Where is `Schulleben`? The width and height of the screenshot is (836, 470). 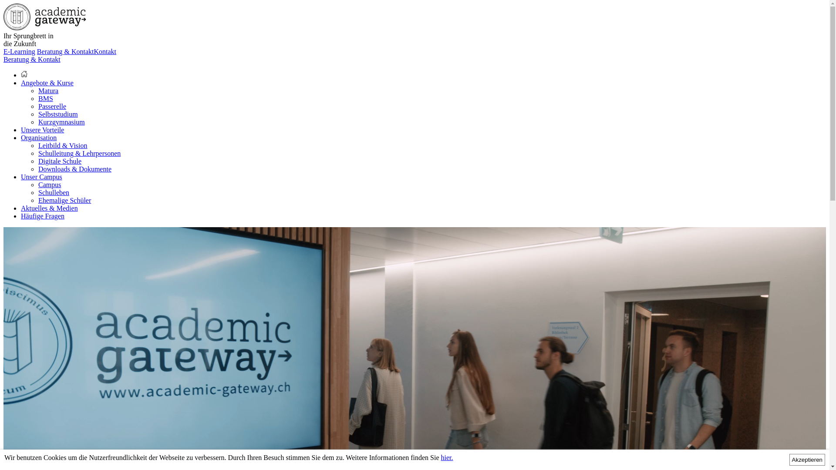 Schulleben is located at coordinates (54, 192).